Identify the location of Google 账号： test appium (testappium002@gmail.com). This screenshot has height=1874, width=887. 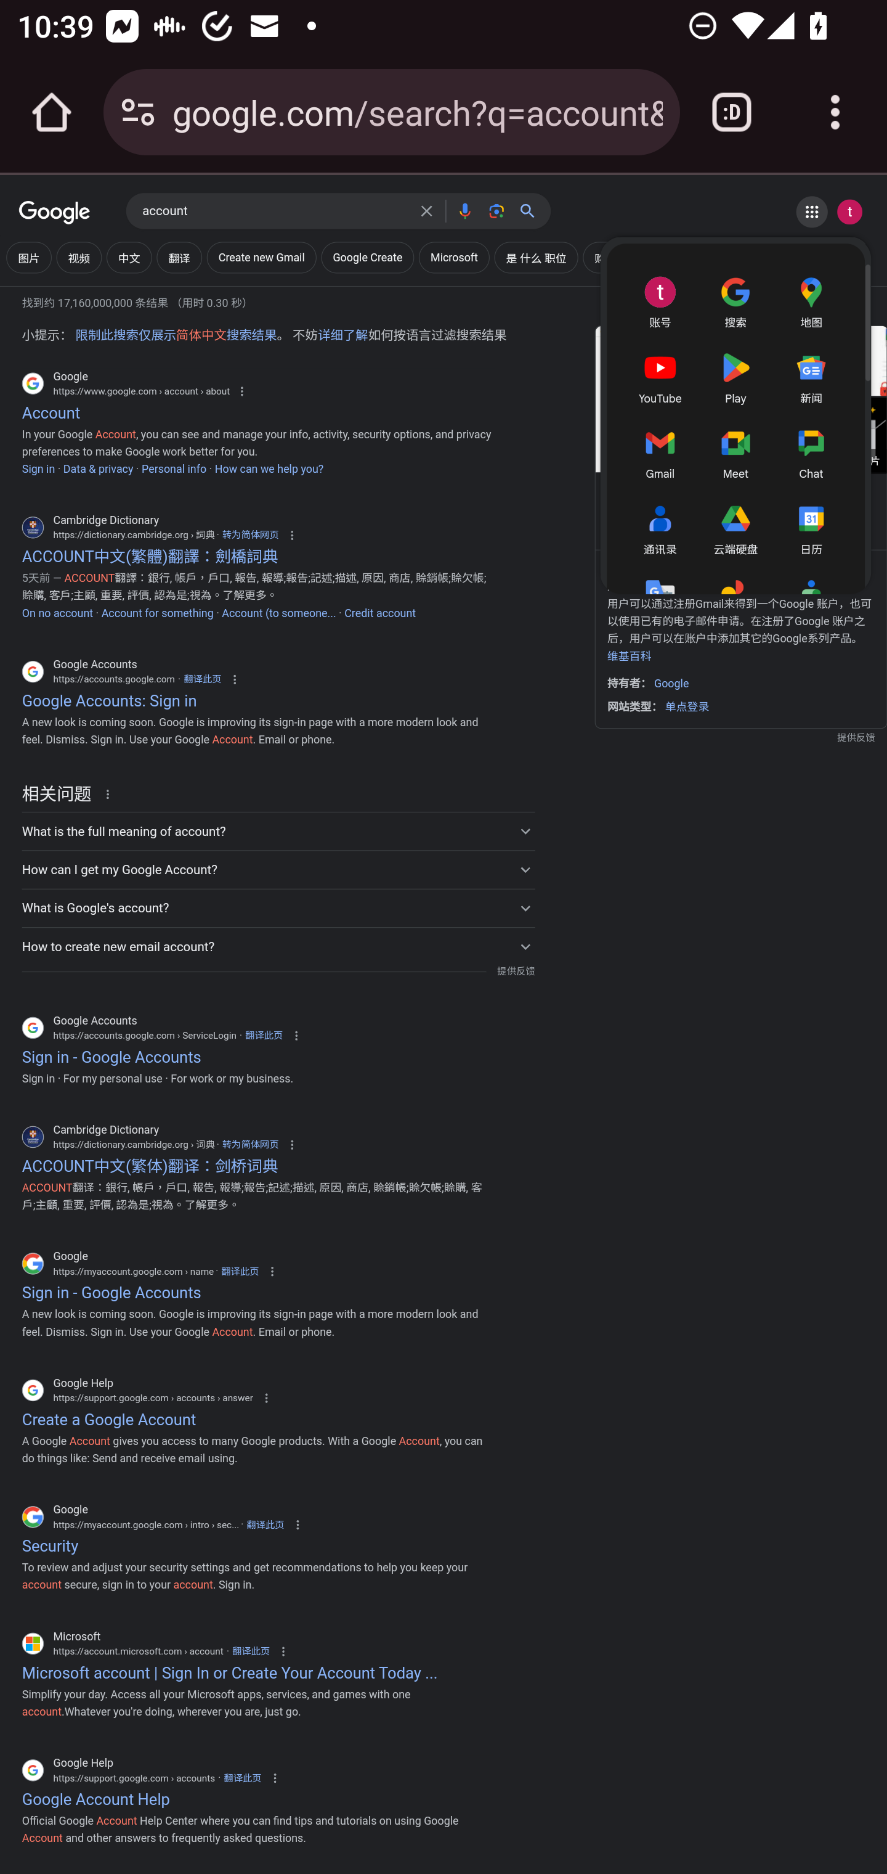
(849, 211).